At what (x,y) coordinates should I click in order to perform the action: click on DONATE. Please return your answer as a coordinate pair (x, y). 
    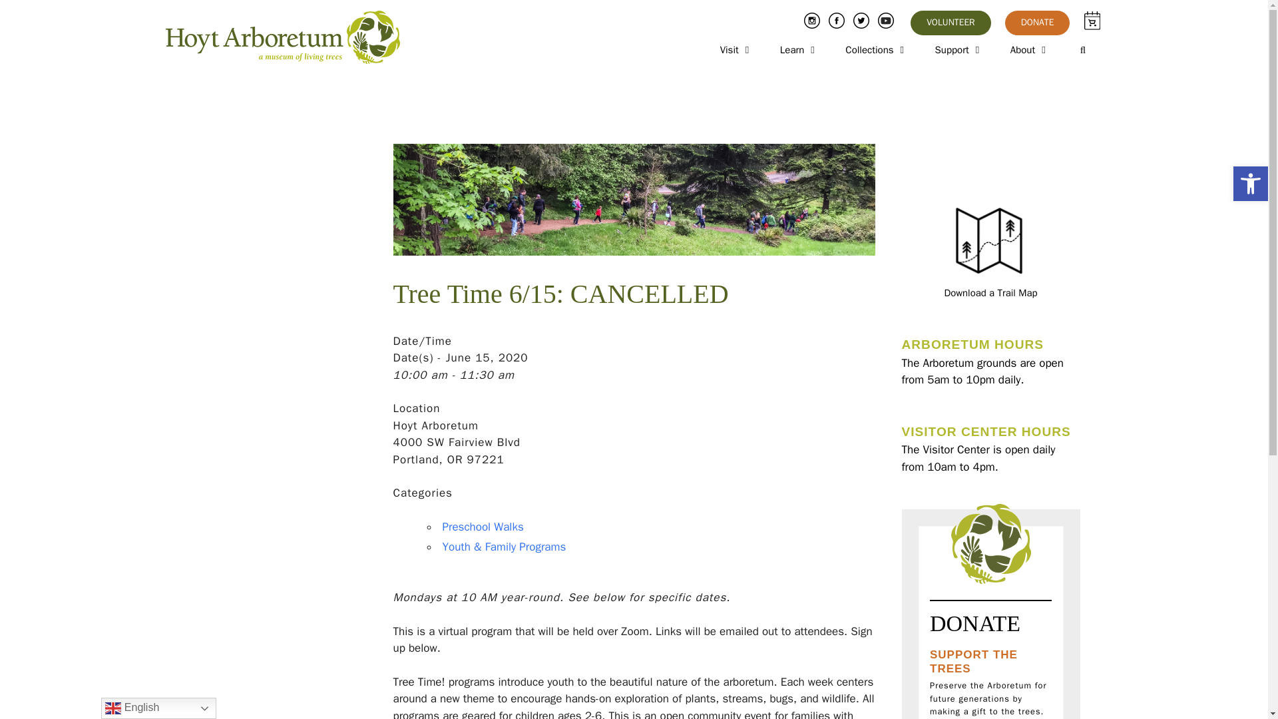
    Looking at the image, I should click on (1037, 23).